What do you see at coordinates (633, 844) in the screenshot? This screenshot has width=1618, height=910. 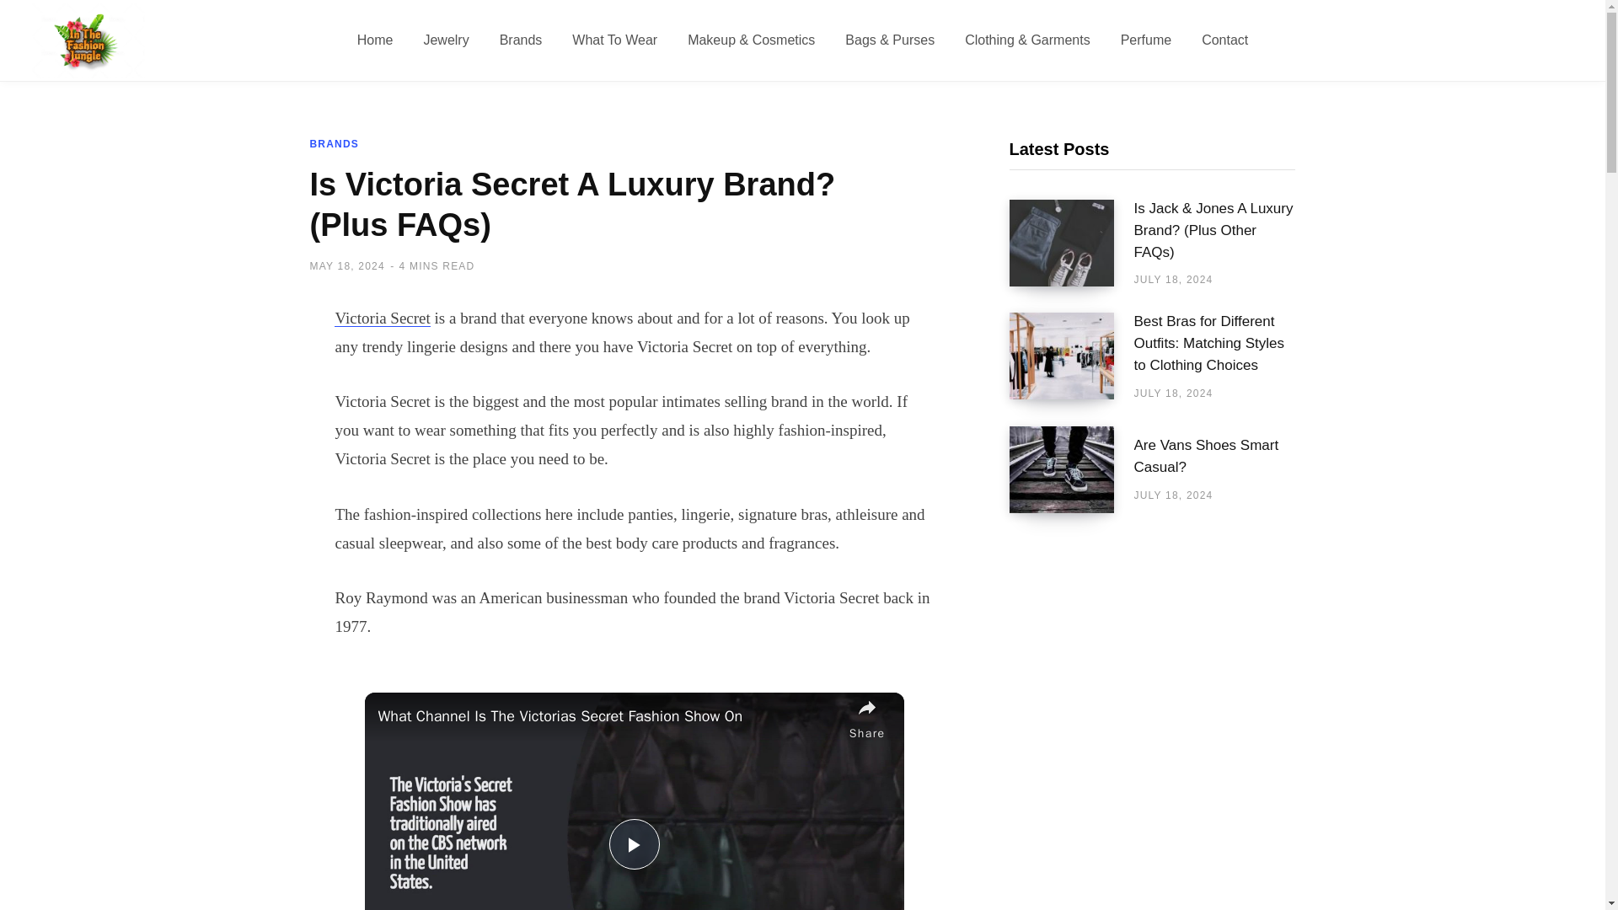 I see `Play Video` at bounding box center [633, 844].